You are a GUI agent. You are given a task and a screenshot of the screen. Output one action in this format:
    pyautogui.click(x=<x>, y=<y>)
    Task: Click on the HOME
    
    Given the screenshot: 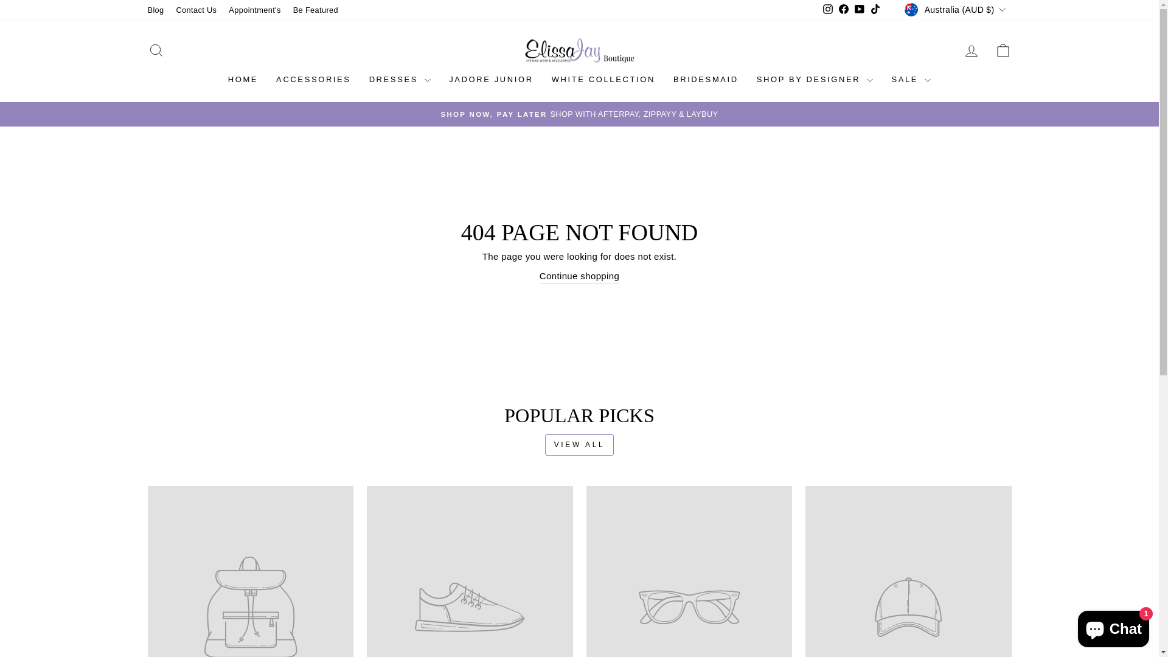 What is the action you would take?
    pyautogui.click(x=243, y=80)
    